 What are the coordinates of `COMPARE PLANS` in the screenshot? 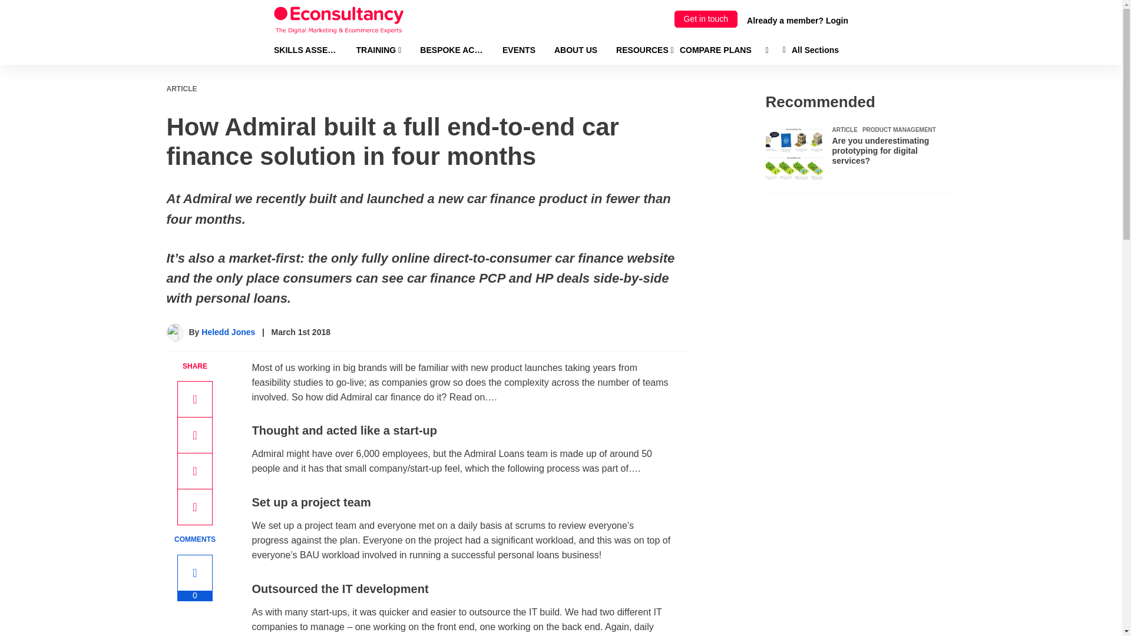 It's located at (715, 49).